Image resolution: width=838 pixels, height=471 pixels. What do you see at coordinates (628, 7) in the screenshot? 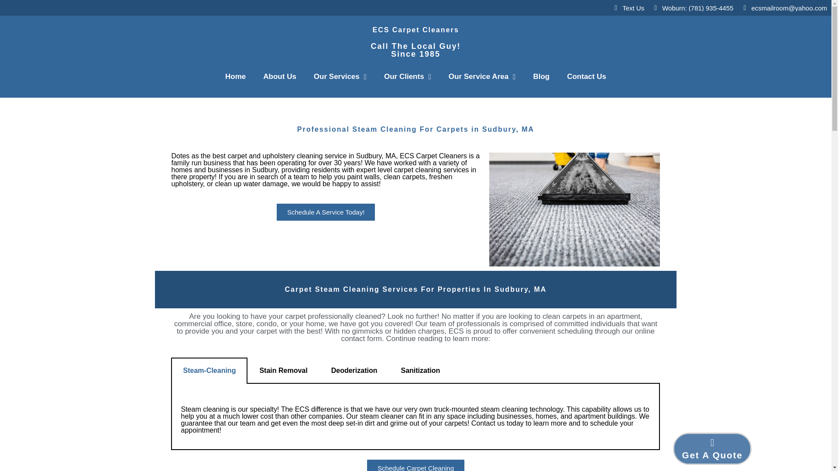
I see `Text Us` at bounding box center [628, 7].